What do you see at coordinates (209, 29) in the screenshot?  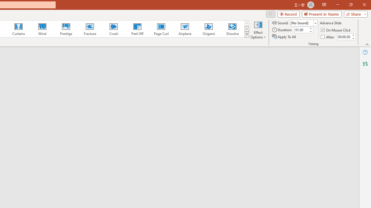 I see `Origami` at bounding box center [209, 29].